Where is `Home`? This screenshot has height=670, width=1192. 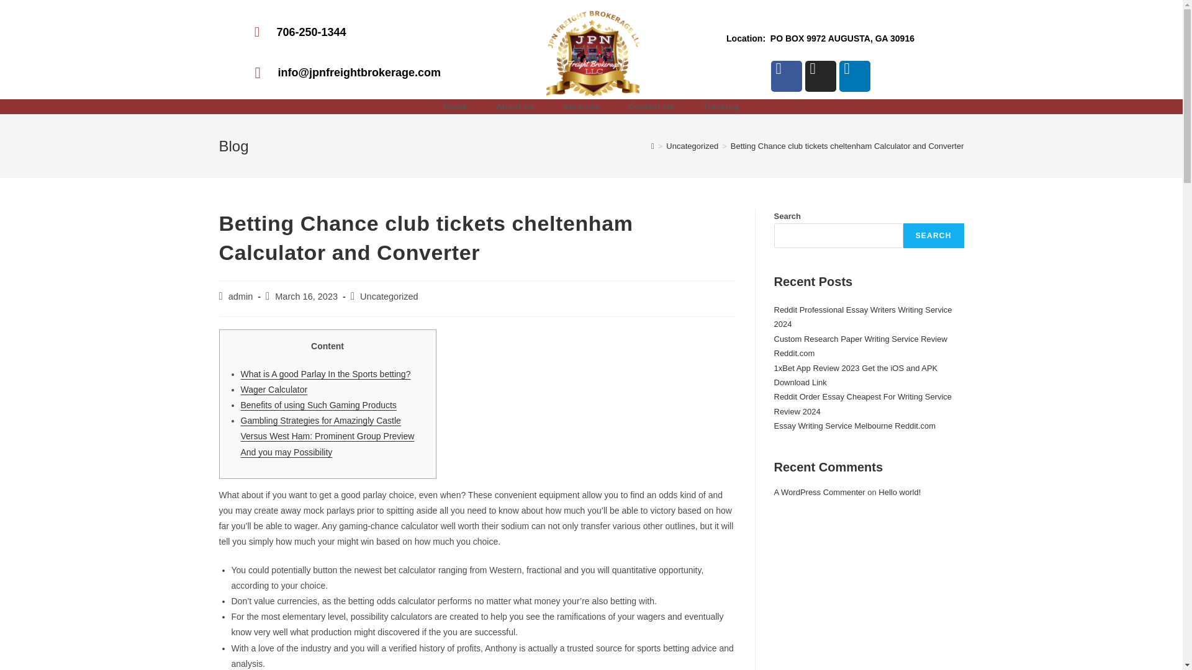 Home is located at coordinates (455, 107).